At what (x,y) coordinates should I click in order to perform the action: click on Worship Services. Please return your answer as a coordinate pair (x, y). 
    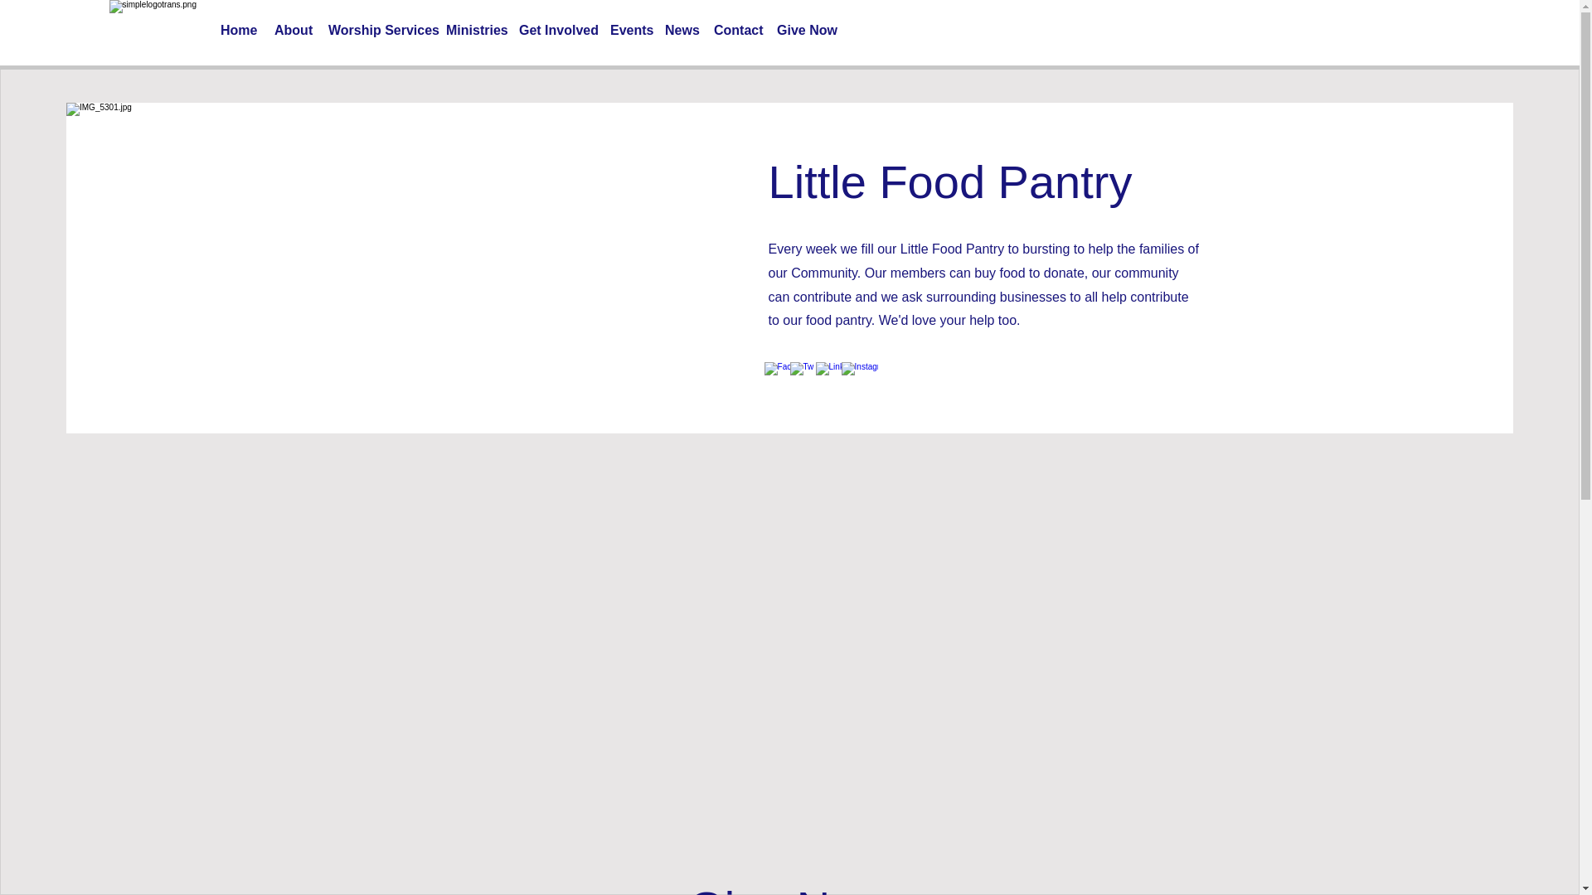
    Looking at the image, I should click on (378, 31).